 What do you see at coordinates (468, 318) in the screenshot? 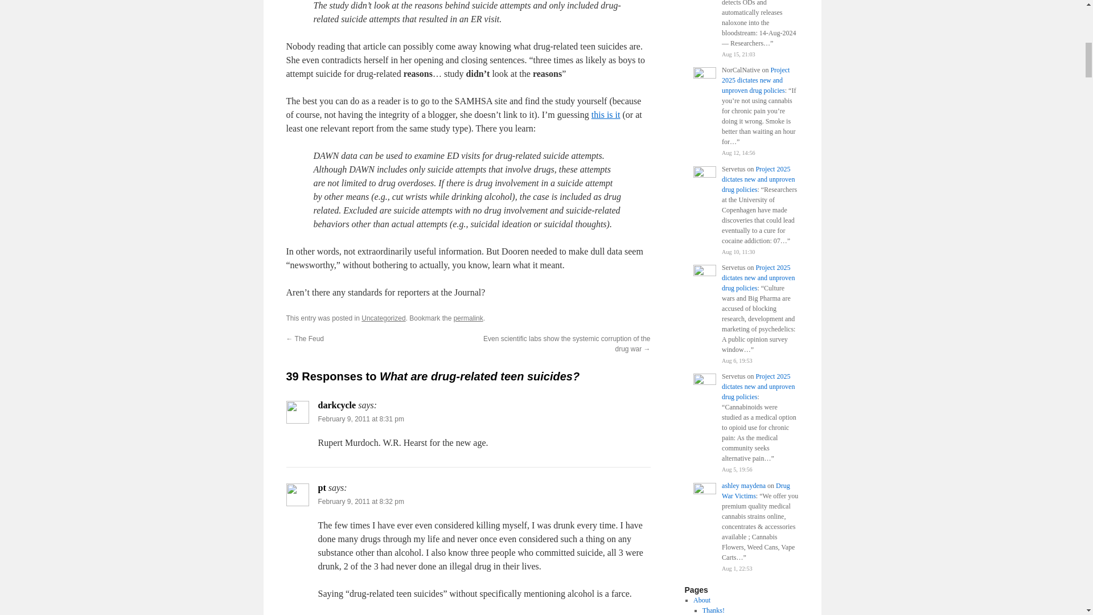
I see `Permalink to What are drug-related teen suicides?` at bounding box center [468, 318].